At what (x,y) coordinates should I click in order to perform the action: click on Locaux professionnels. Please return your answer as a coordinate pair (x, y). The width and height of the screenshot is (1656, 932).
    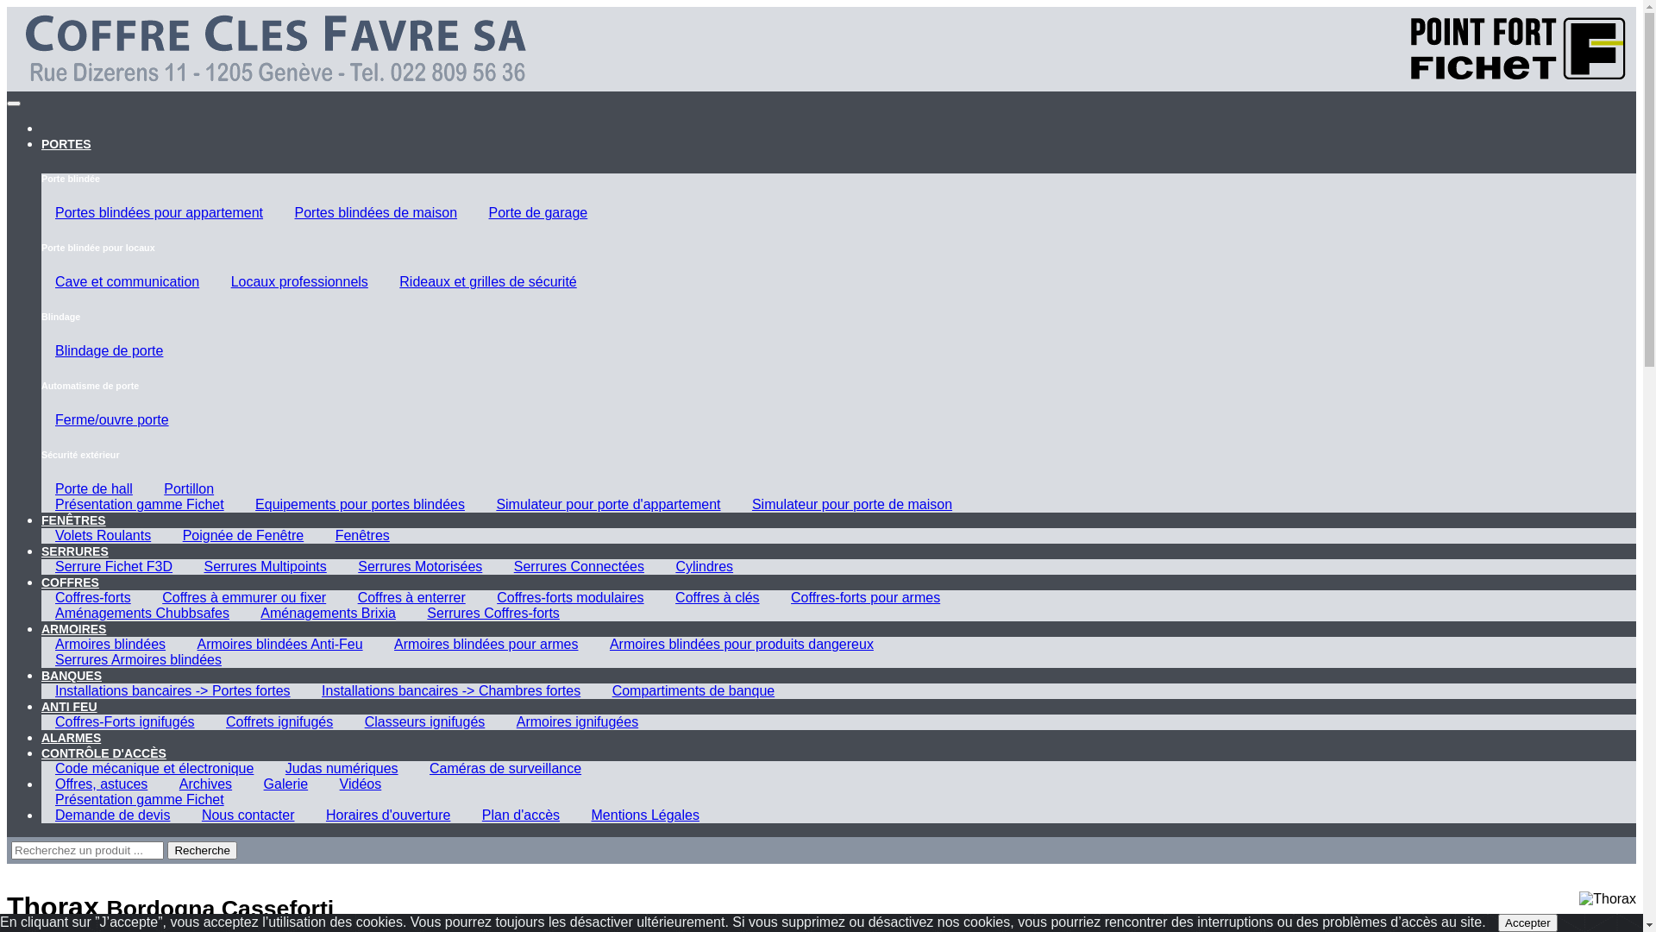
    Looking at the image, I should click on (300, 281).